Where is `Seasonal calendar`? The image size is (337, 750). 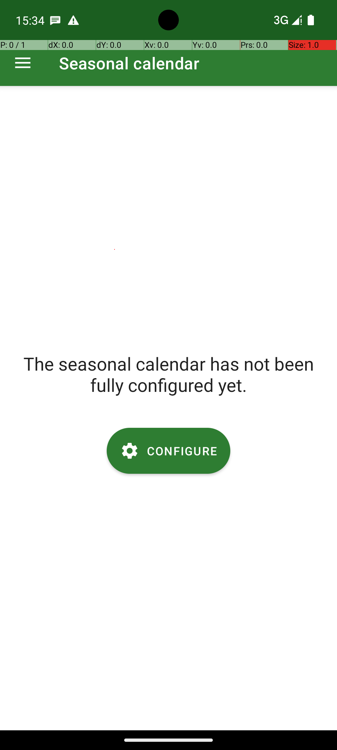 Seasonal calendar is located at coordinates (129, 63).